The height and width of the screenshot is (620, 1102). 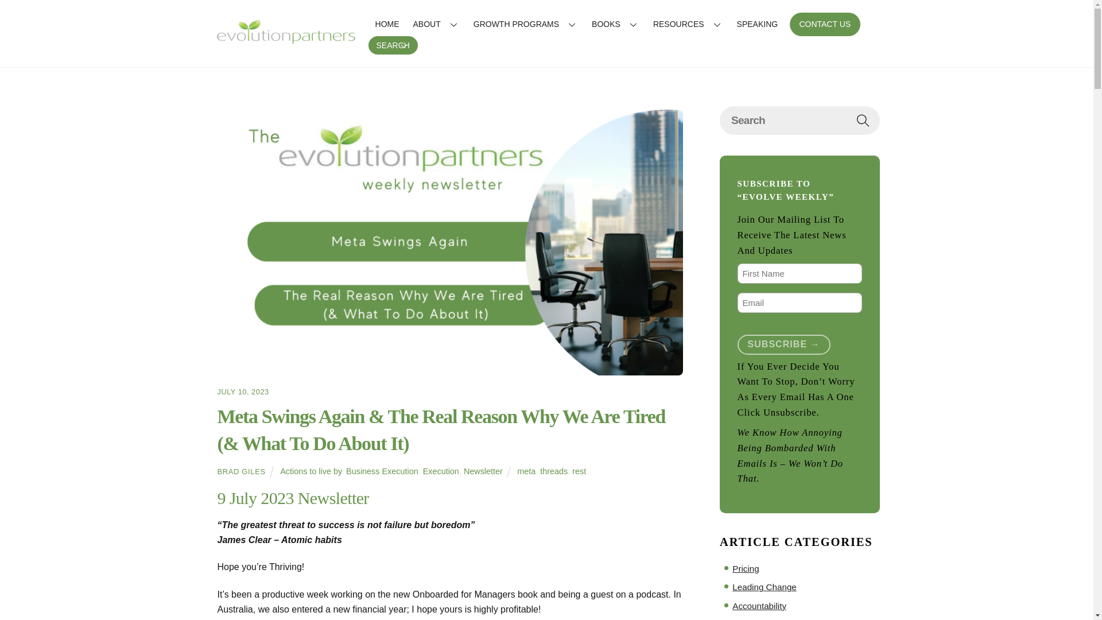 I want to click on Search, so click(x=799, y=120).